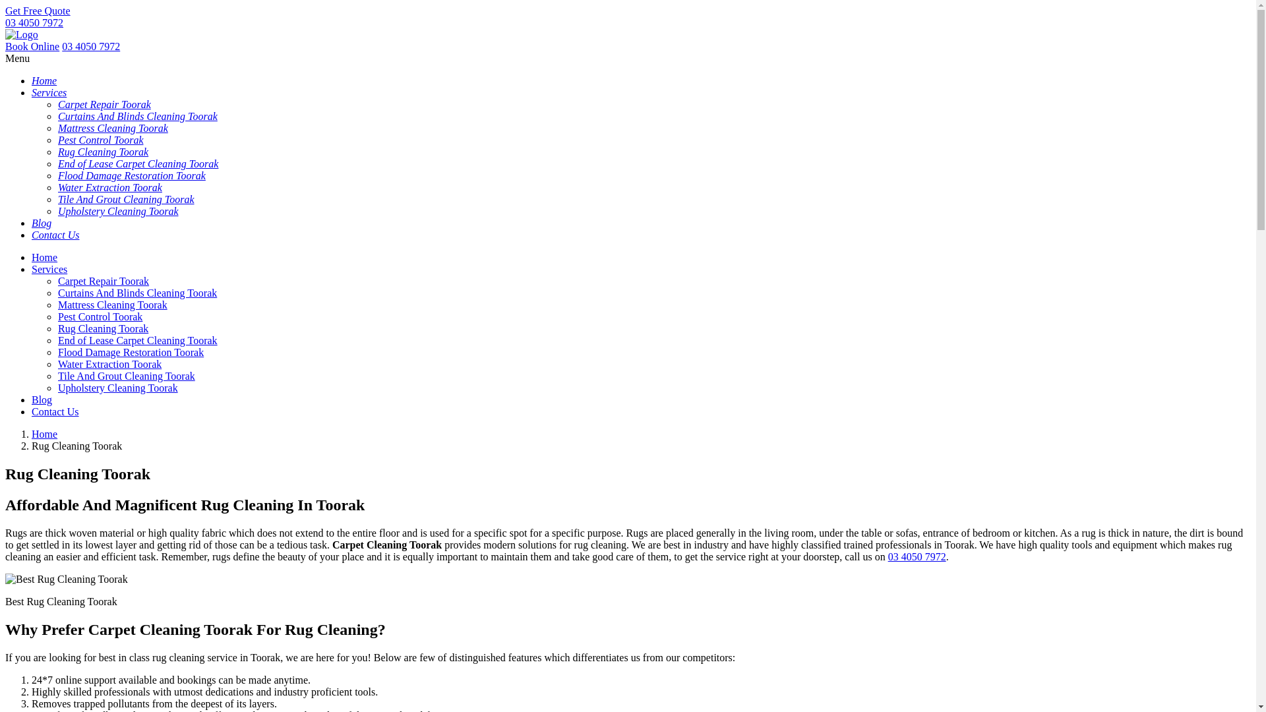 This screenshot has width=1266, height=712. I want to click on Water Extraction Toorak, so click(109, 187).